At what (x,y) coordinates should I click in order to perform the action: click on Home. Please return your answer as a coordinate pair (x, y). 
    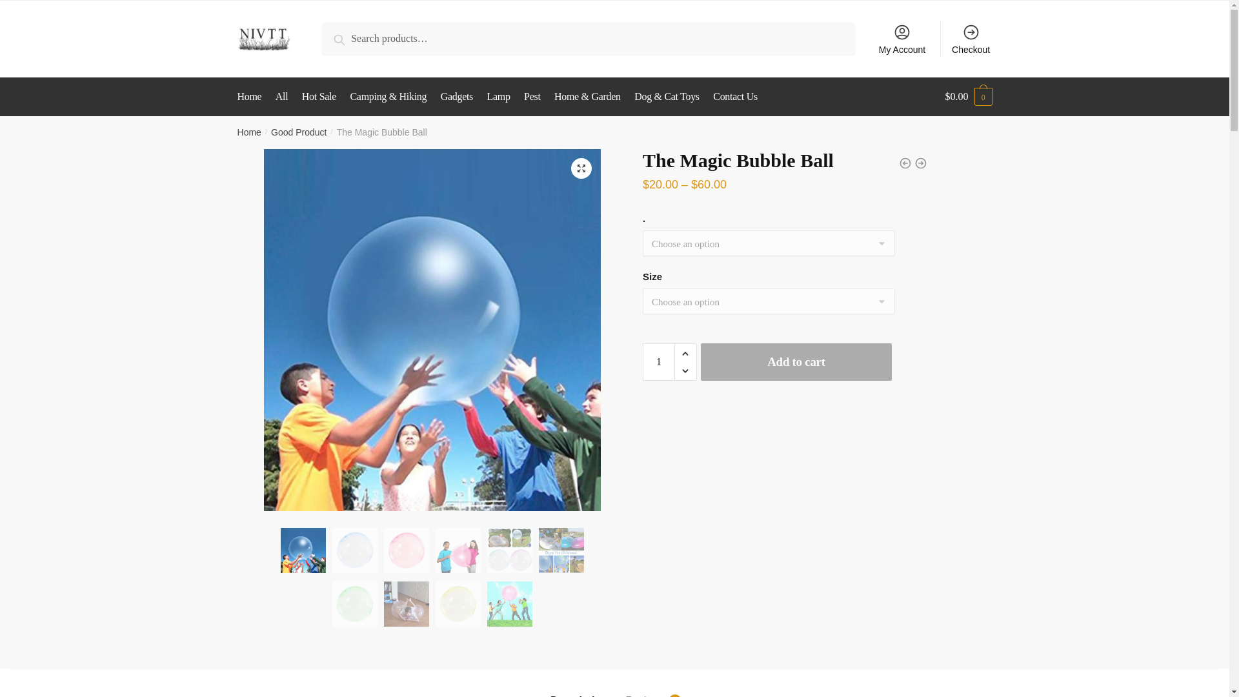
    Looking at the image, I should click on (249, 132).